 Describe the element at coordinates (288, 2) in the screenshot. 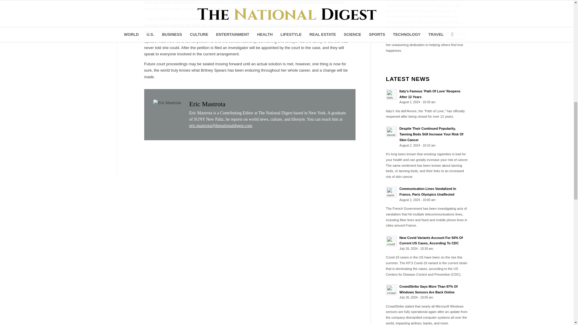

I see `Spears` at that location.